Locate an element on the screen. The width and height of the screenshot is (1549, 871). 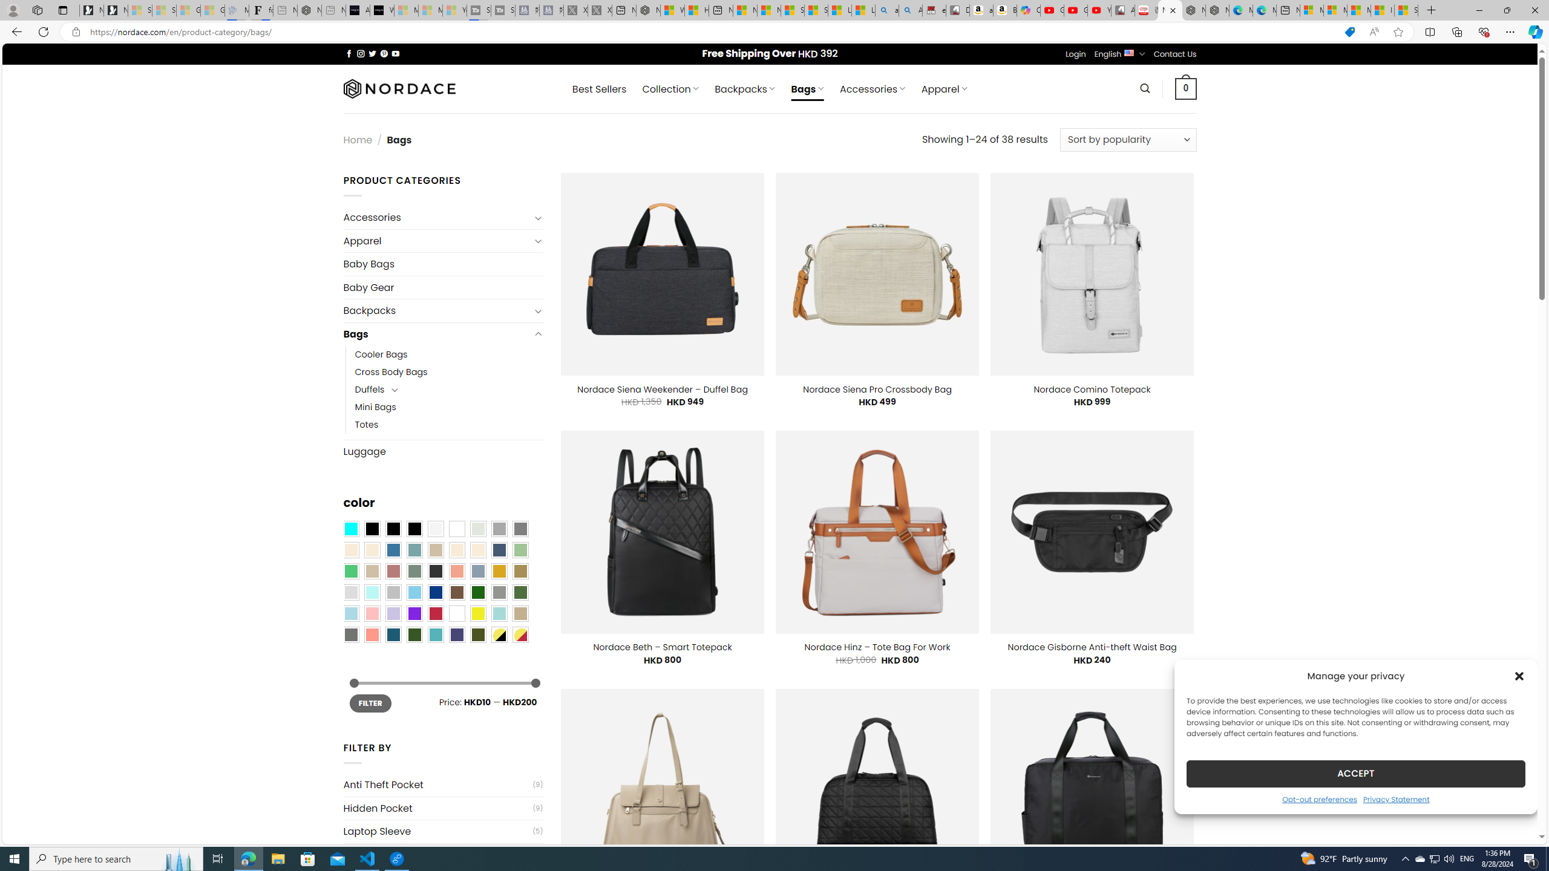
Silver is located at coordinates (393, 593).